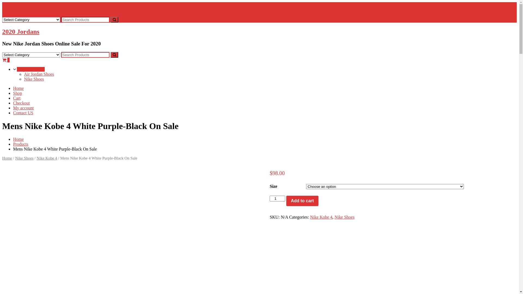  Describe the element at coordinates (31, 69) in the screenshot. I see `Special Menu` at that location.